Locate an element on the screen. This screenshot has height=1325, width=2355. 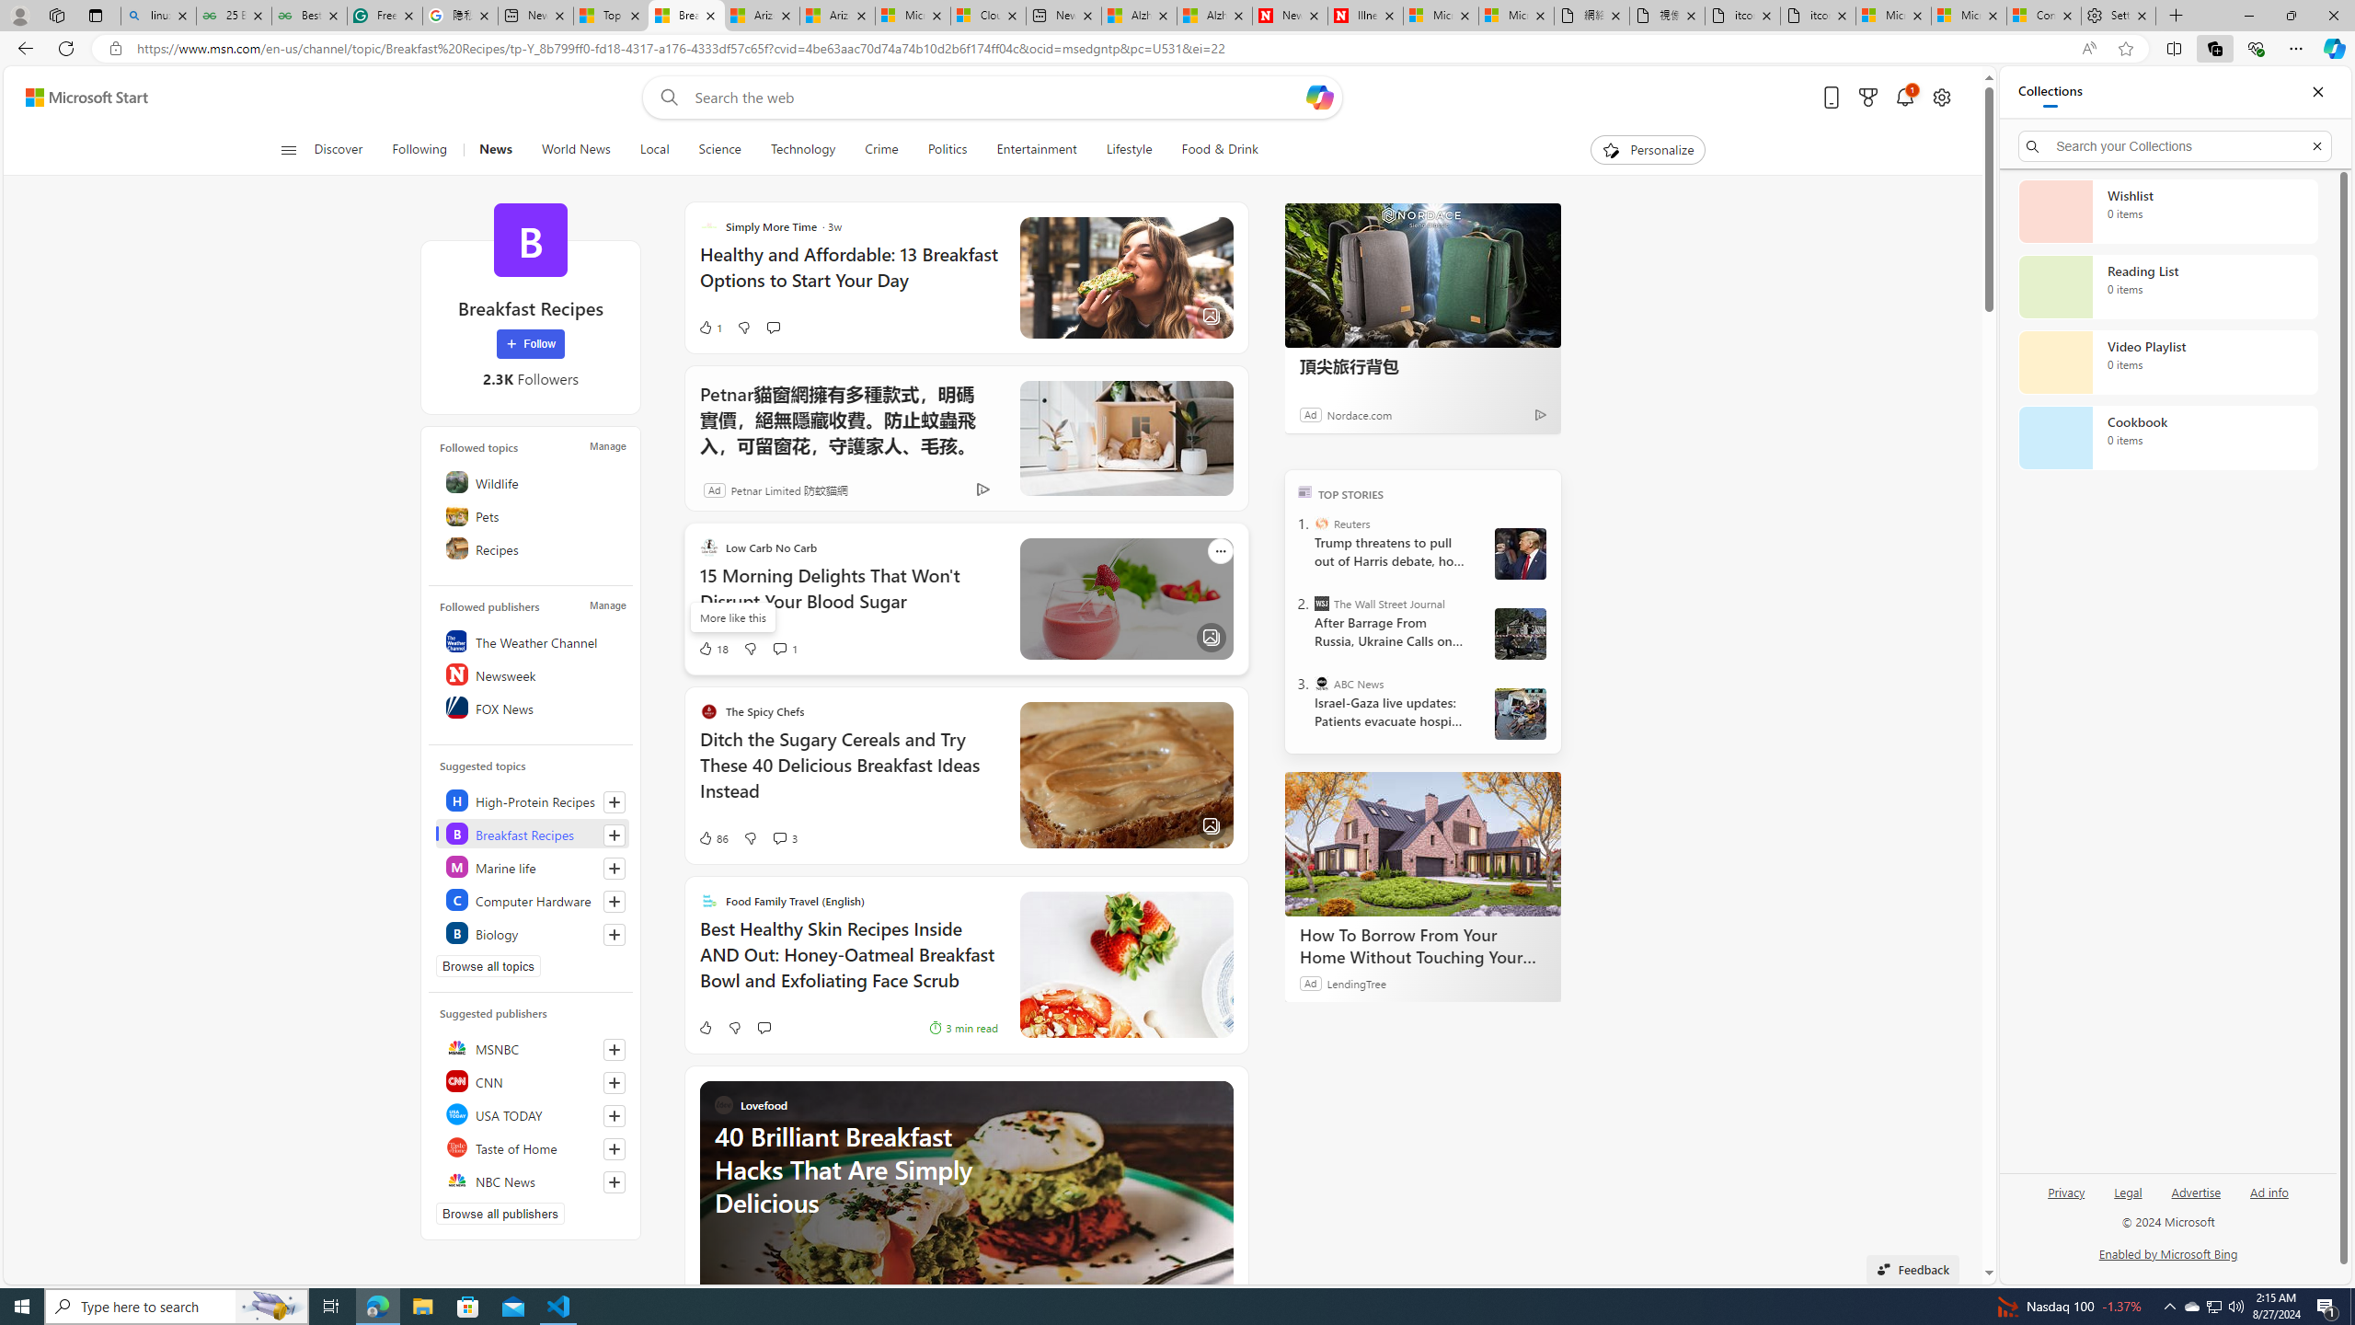
Reuters is located at coordinates (1321, 524).